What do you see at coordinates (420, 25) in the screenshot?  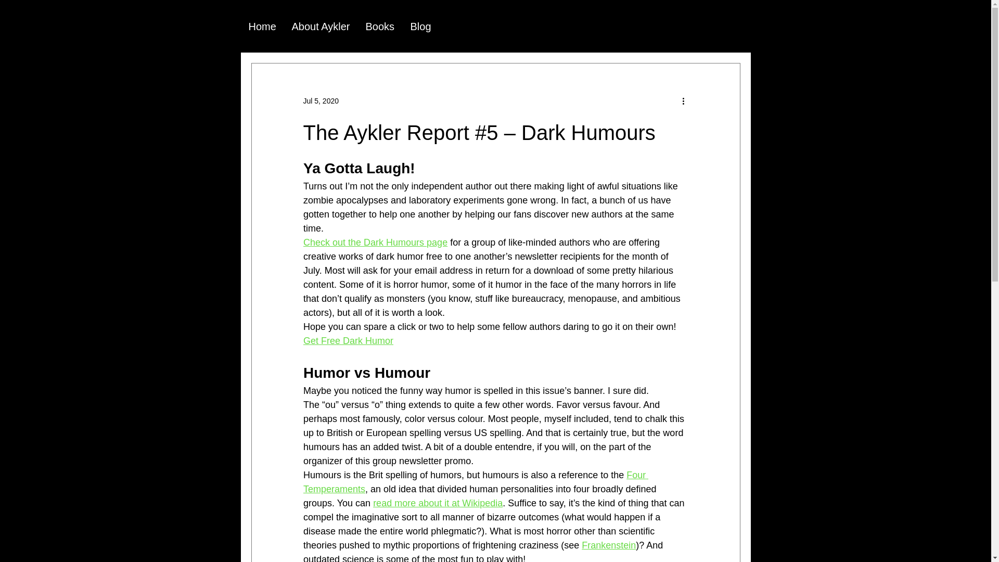 I see `Blog` at bounding box center [420, 25].